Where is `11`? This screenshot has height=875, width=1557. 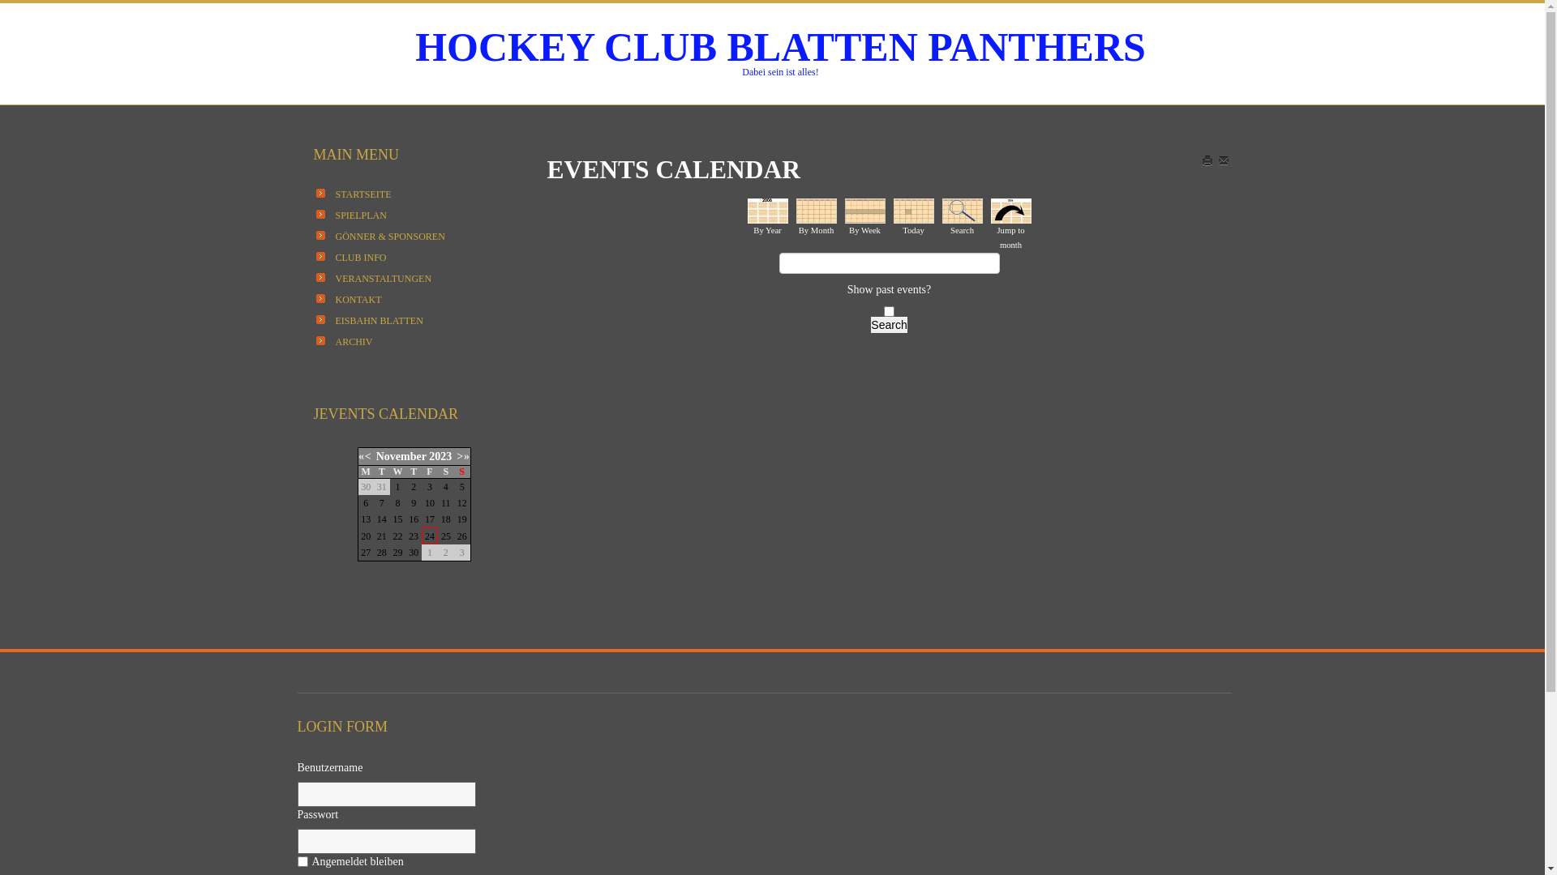
11 is located at coordinates (446, 503).